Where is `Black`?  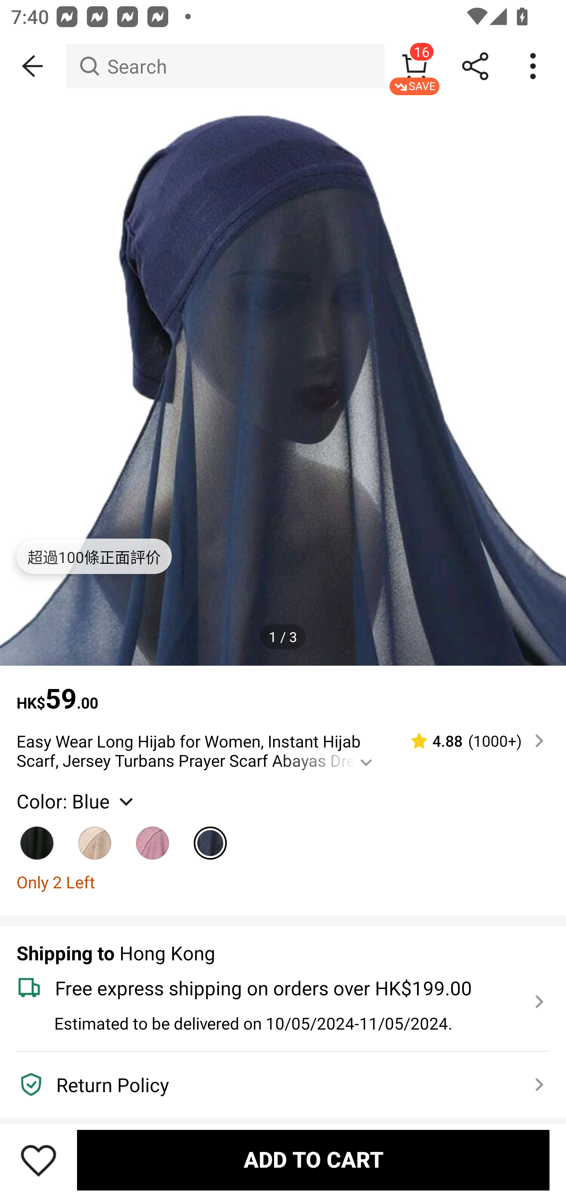
Black is located at coordinates (37, 837).